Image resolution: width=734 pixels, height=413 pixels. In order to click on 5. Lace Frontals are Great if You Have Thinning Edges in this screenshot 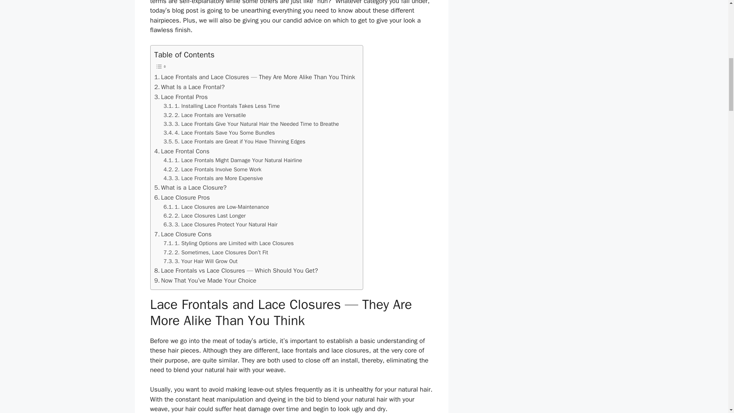, I will do `click(234, 141)`.